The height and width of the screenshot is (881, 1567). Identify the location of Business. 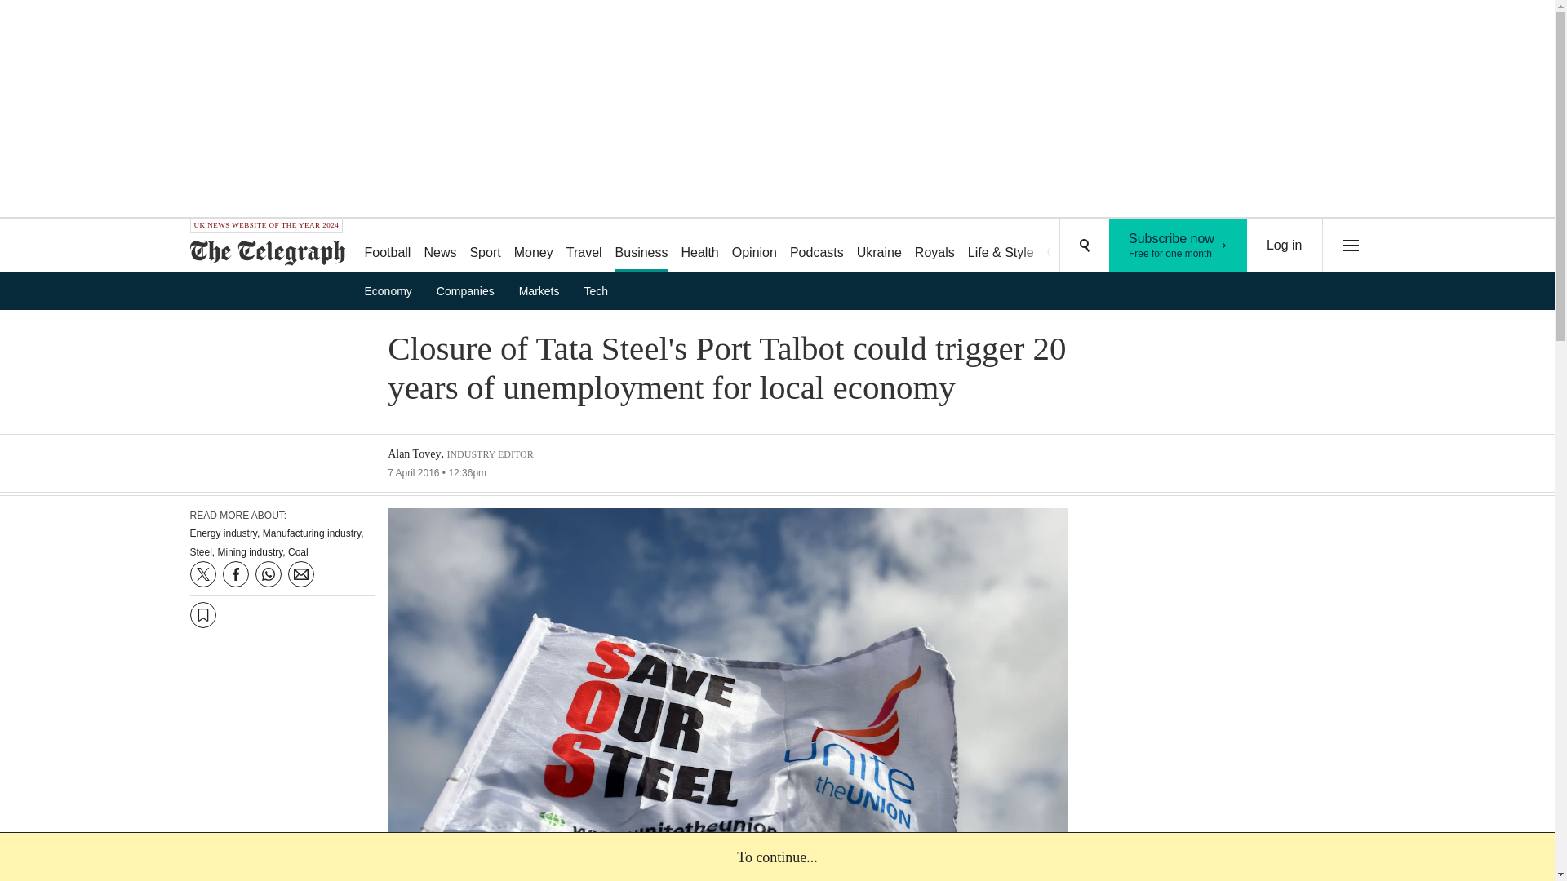
(641, 246).